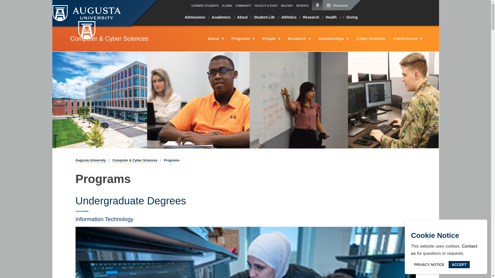  Describe the element at coordinates (228, 6) in the screenshot. I see `ALUMNI` at that location.